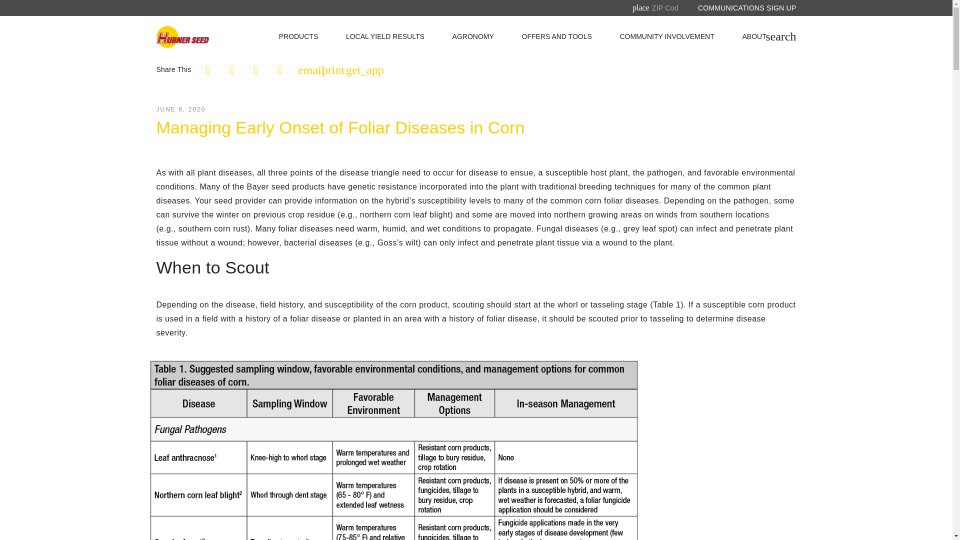 The height and width of the screenshot is (540, 960). Describe the element at coordinates (298, 37) in the screenshot. I see `PRODUCTS` at that location.